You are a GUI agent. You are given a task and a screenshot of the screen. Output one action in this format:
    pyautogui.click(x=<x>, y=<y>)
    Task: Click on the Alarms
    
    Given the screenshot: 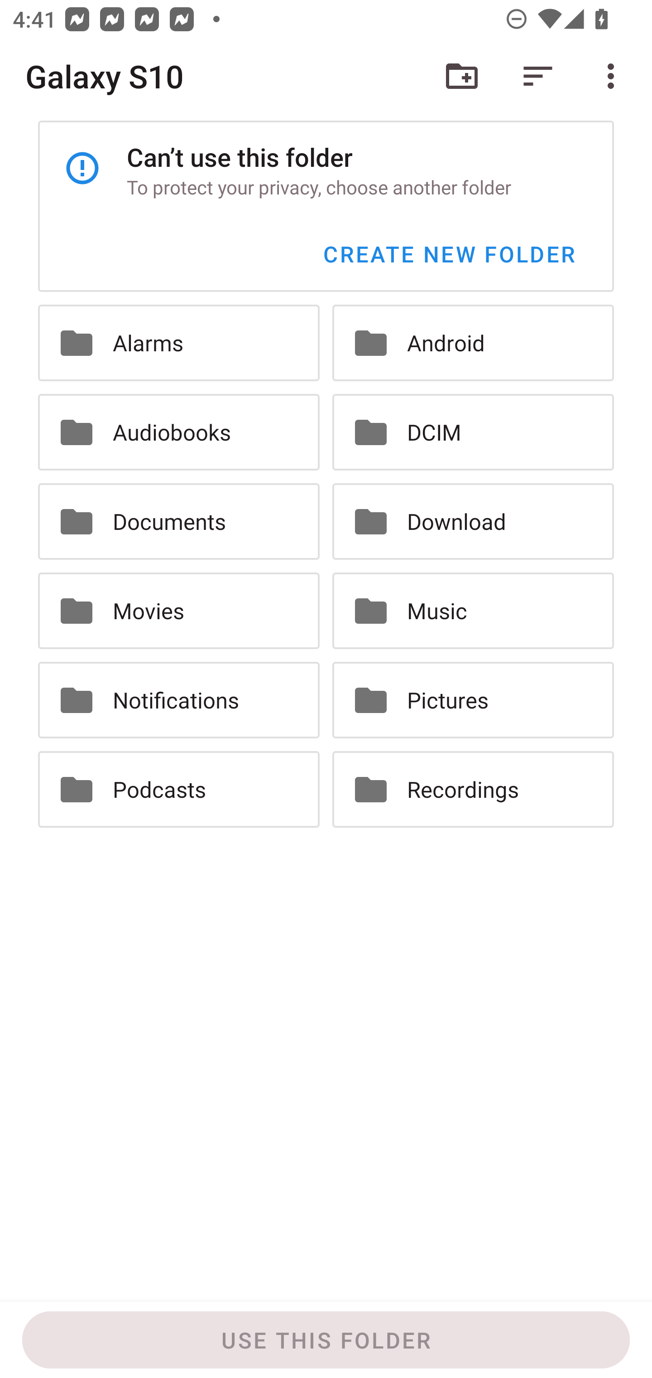 What is the action you would take?
    pyautogui.click(x=178, y=343)
    